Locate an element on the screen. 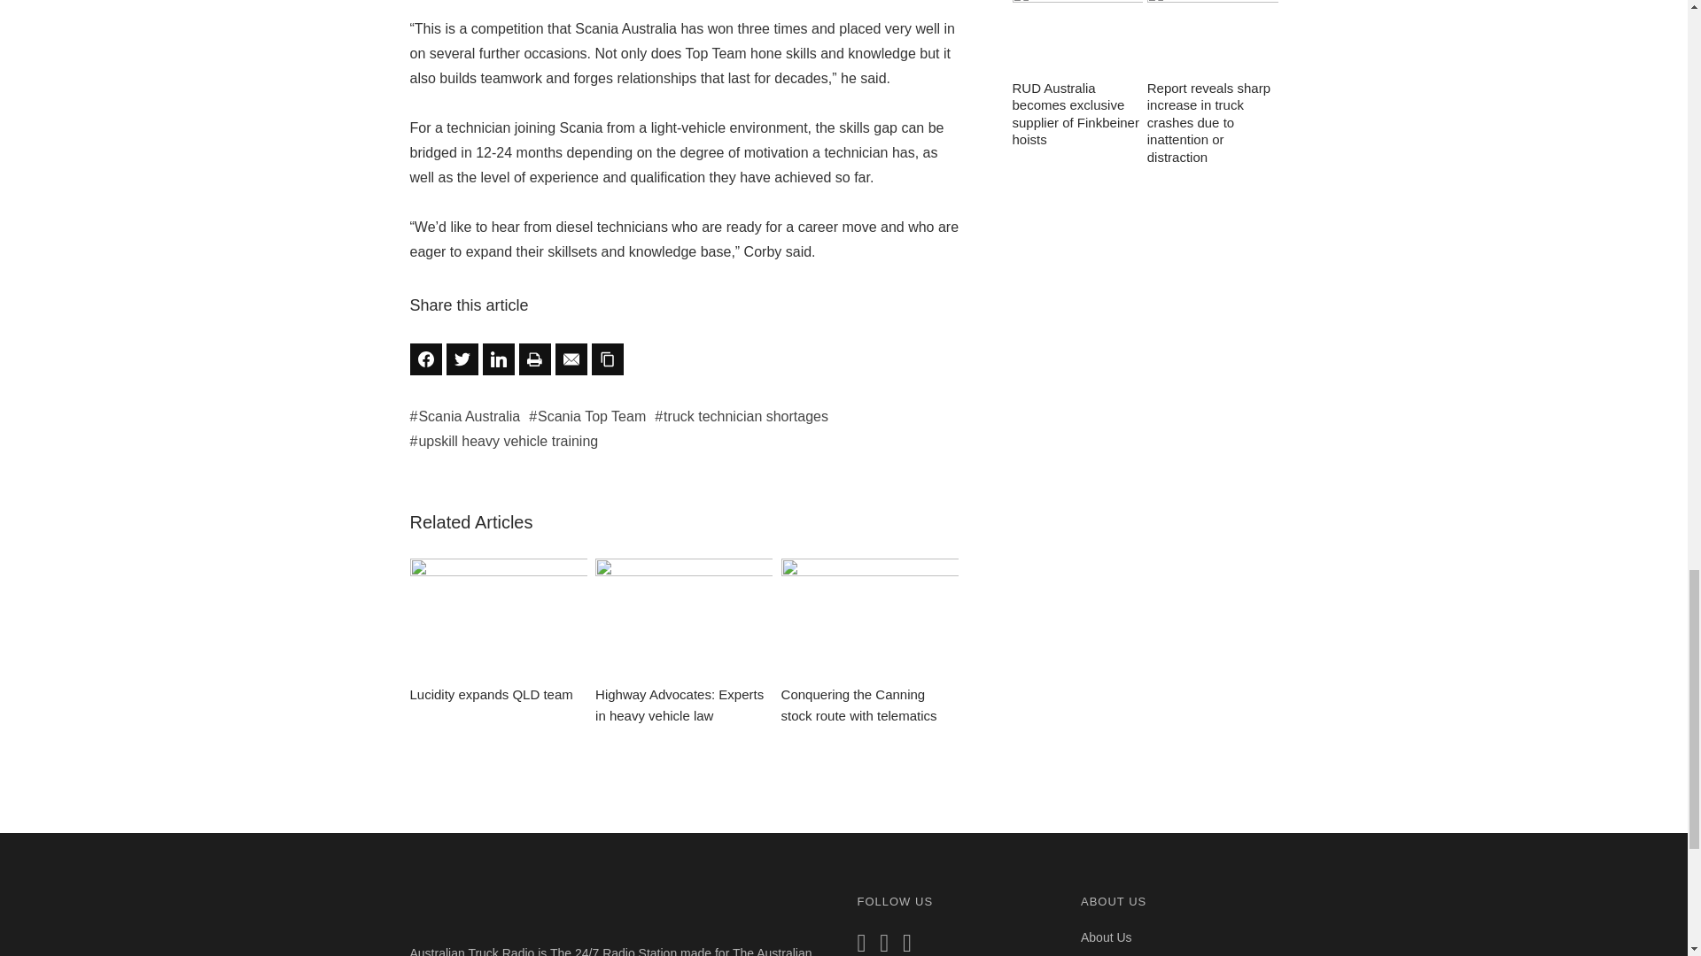 The height and width of the screenshot is (956, 1701). Lucidity expands QLD team is located at coordinates (498, 632).